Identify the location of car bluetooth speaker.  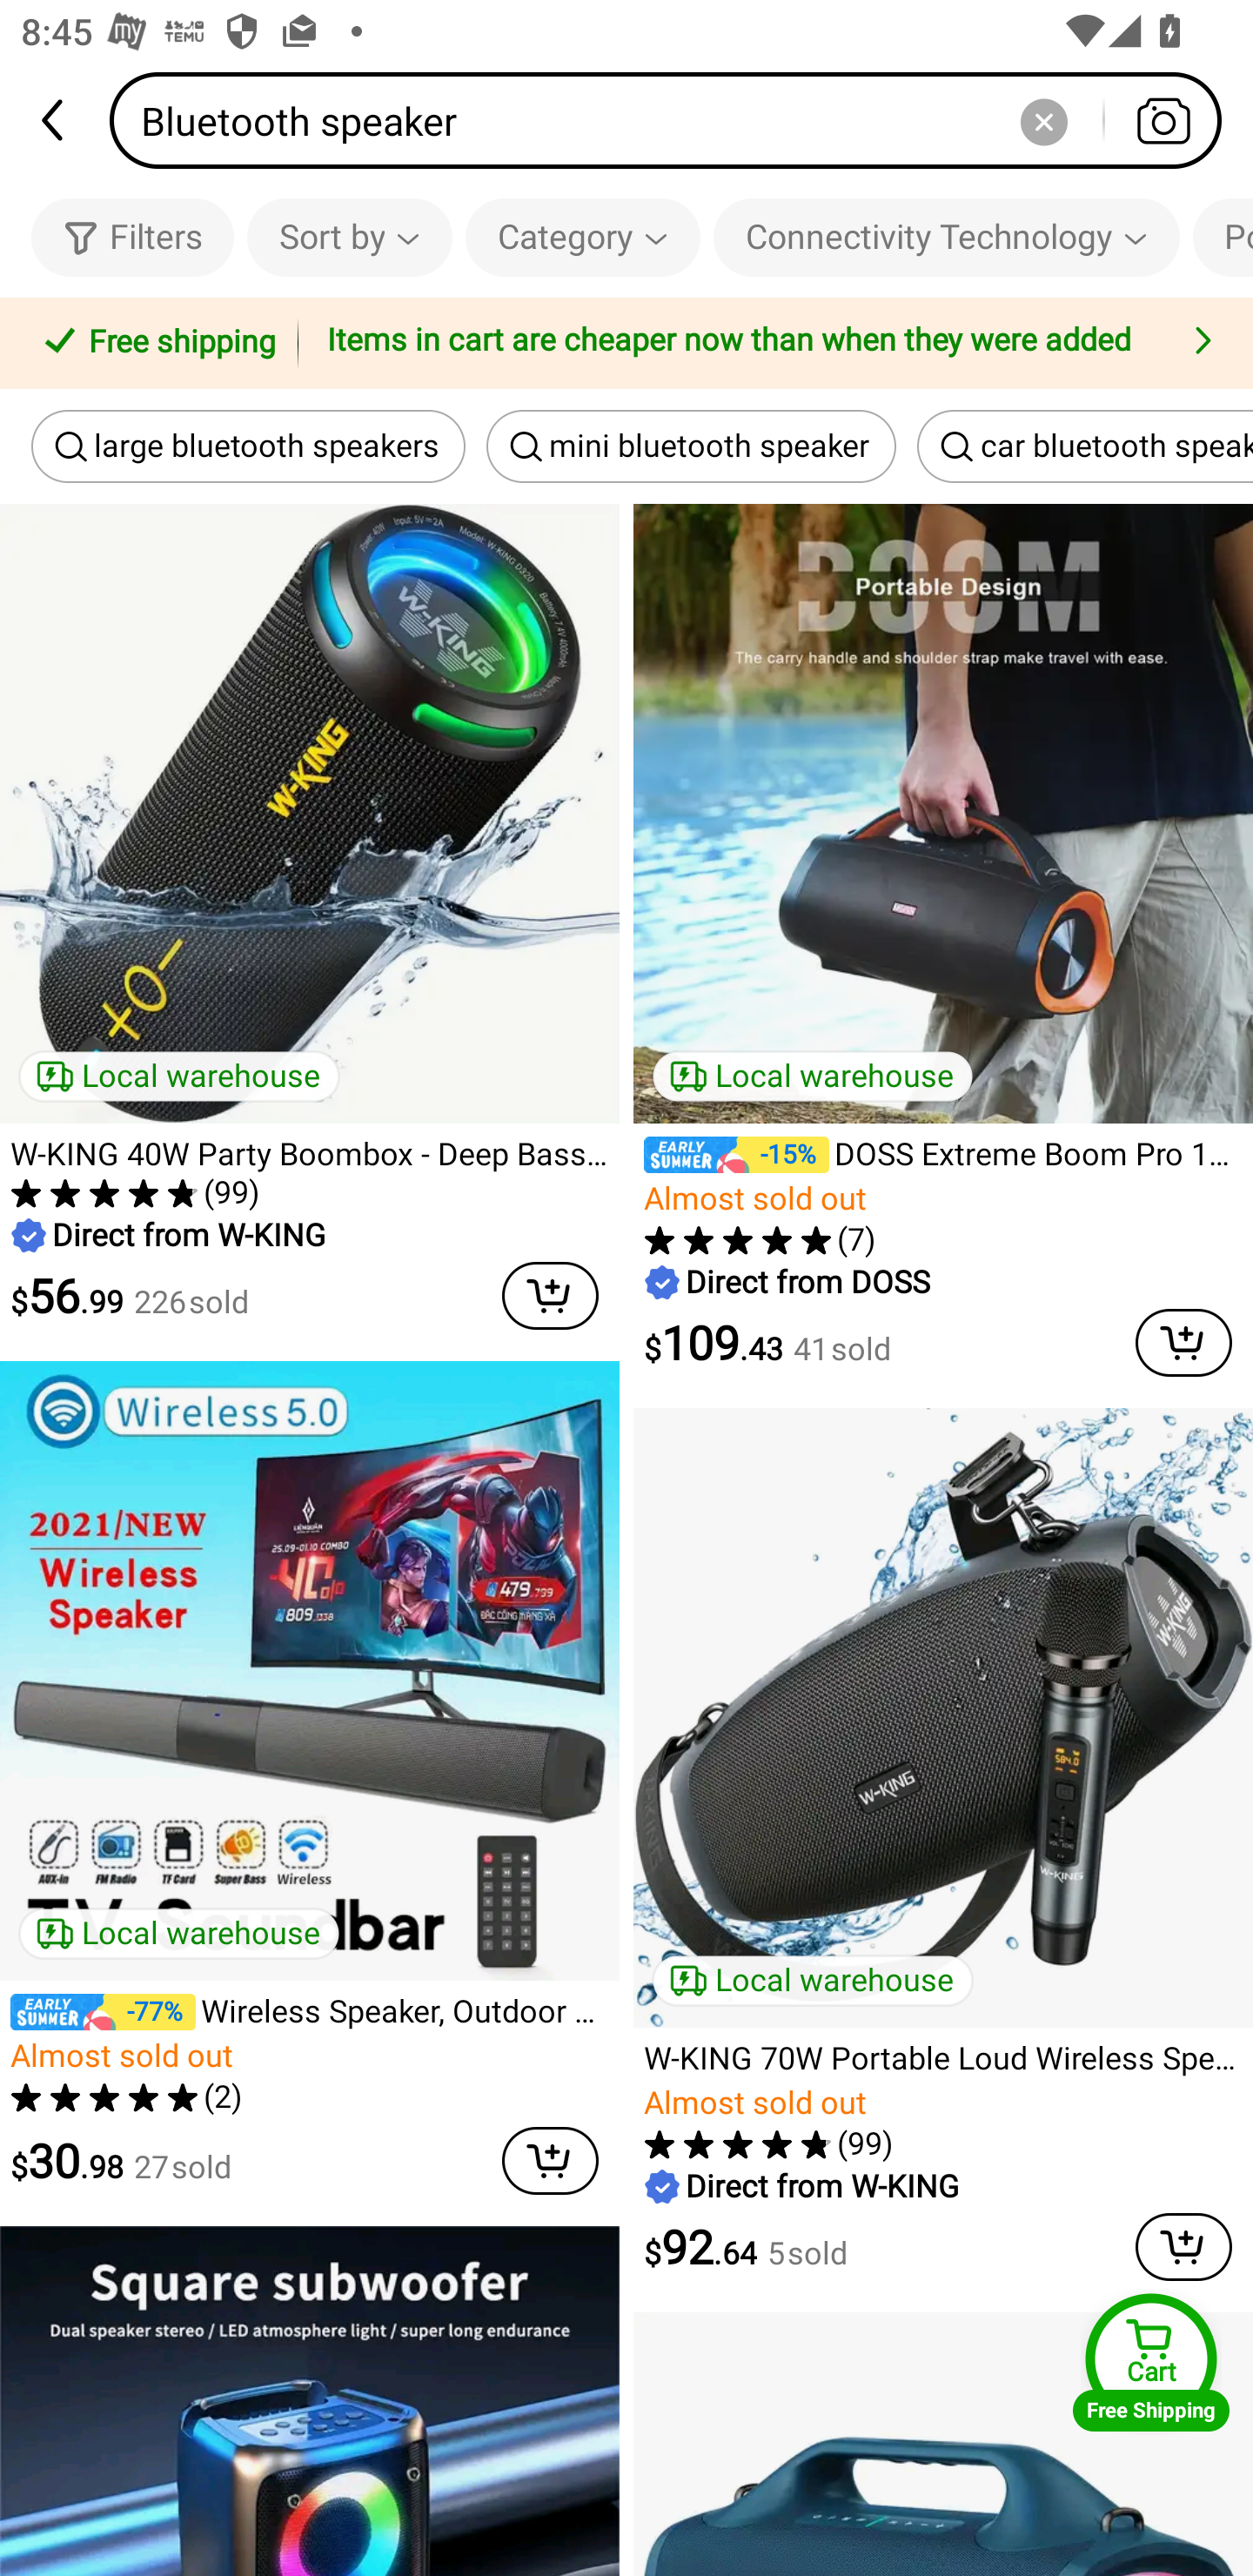
(1085, 446).